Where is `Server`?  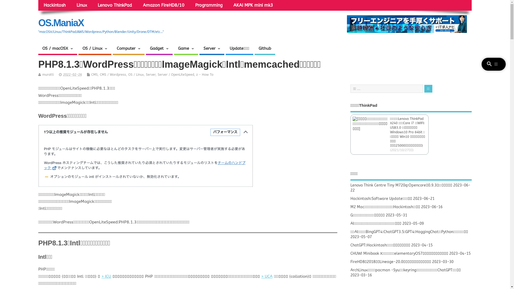
Server is located at coordinates (151, 75).